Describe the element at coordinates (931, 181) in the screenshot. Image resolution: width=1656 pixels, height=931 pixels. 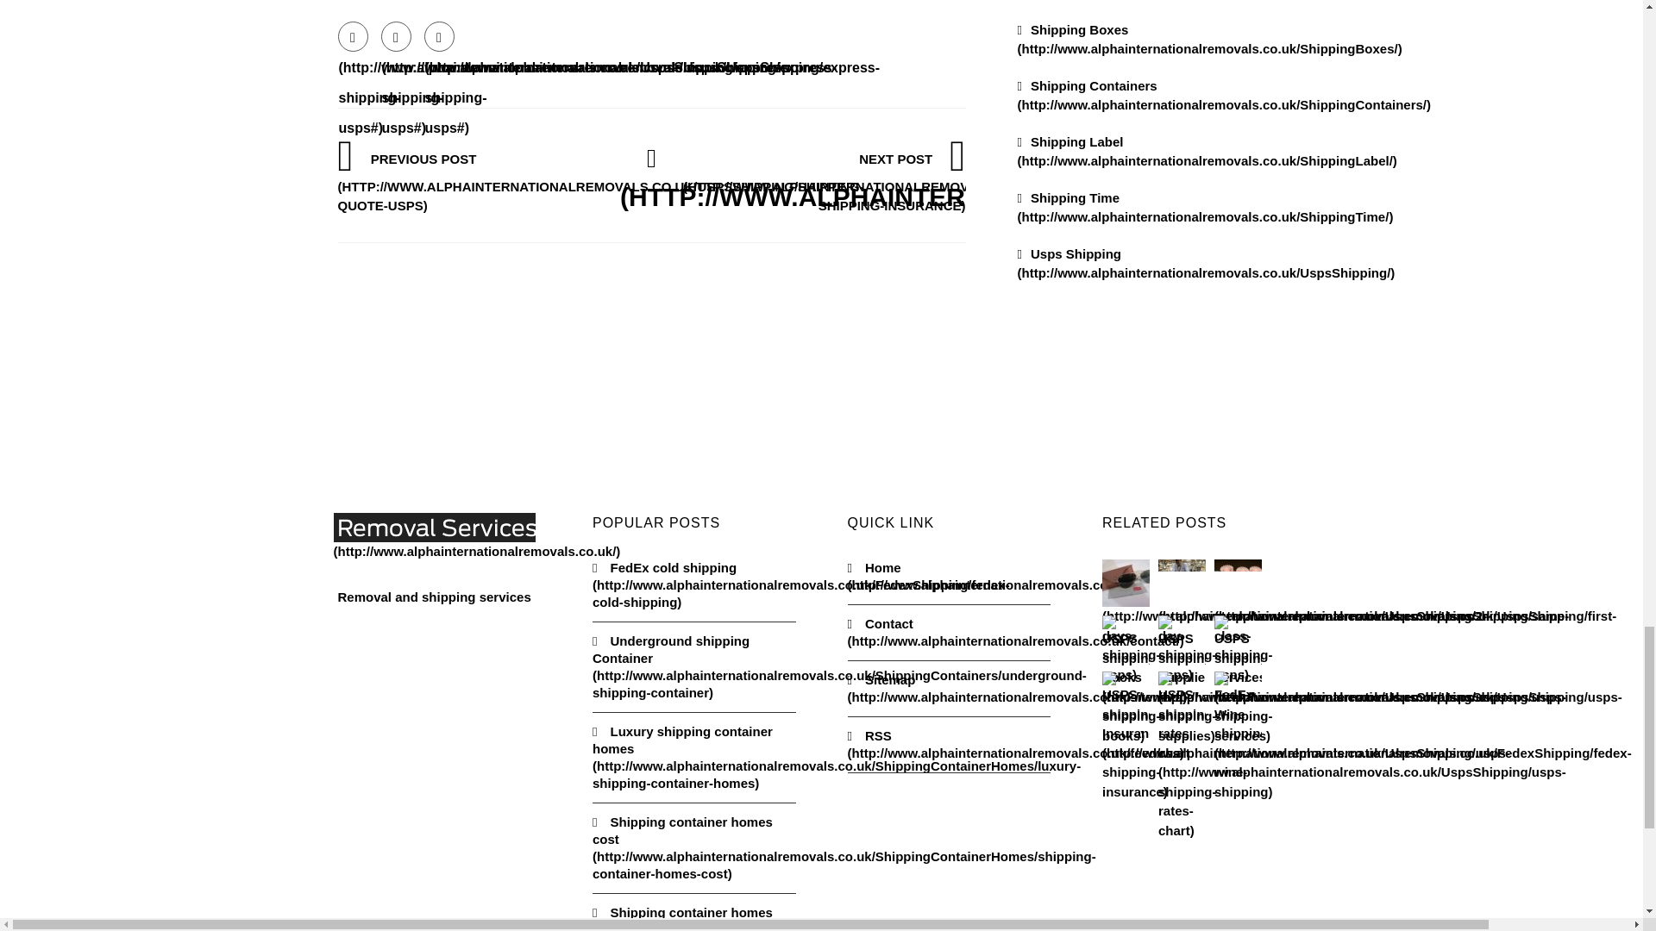
I see `NEXT POST` at that location.